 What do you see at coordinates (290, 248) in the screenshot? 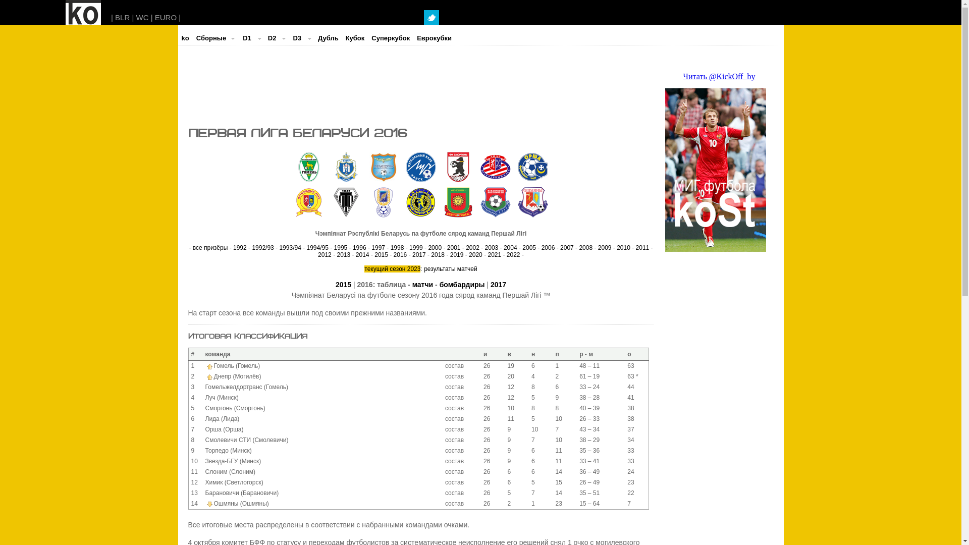
I see `1993/94` at bounding box center [290, 248].